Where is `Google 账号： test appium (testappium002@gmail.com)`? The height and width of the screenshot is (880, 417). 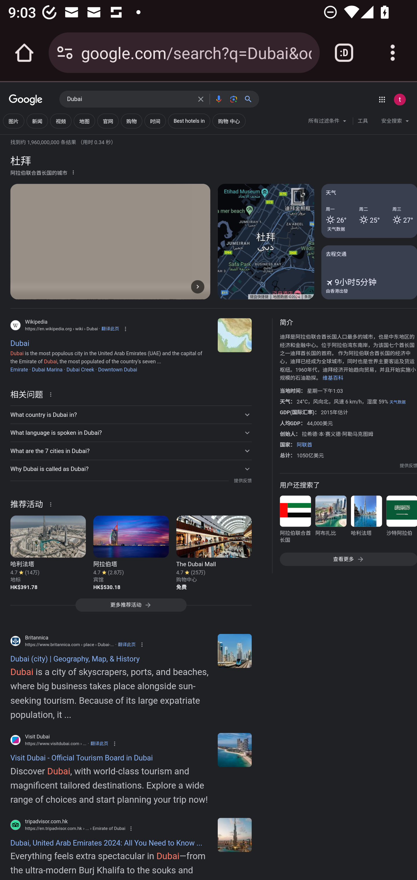
Google 账号： test appium (testappium002@gmail.com) is located at coordinates (400, 99).